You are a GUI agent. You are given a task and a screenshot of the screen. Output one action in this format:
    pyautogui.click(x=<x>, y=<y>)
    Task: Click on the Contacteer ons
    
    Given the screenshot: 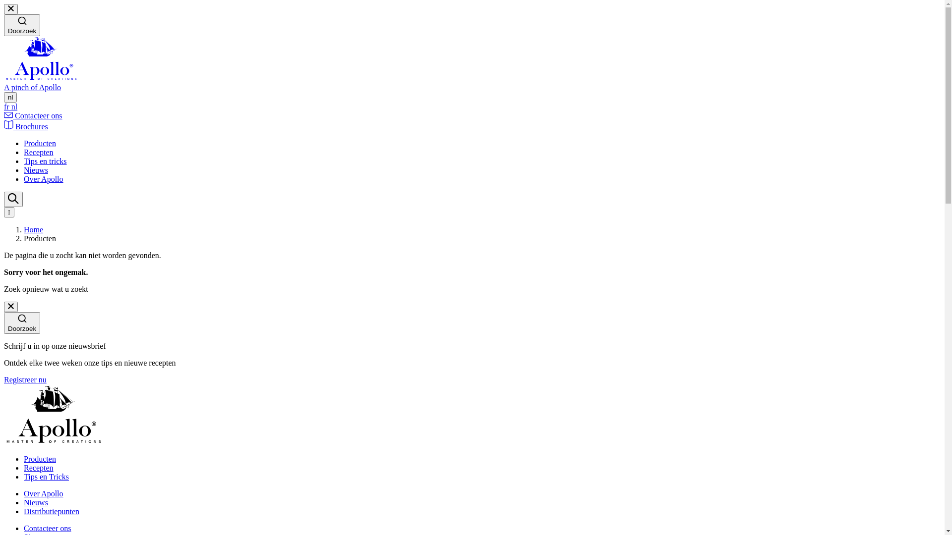 What is the action you would take?
    pyautogui.click(x=33, y=116)
    